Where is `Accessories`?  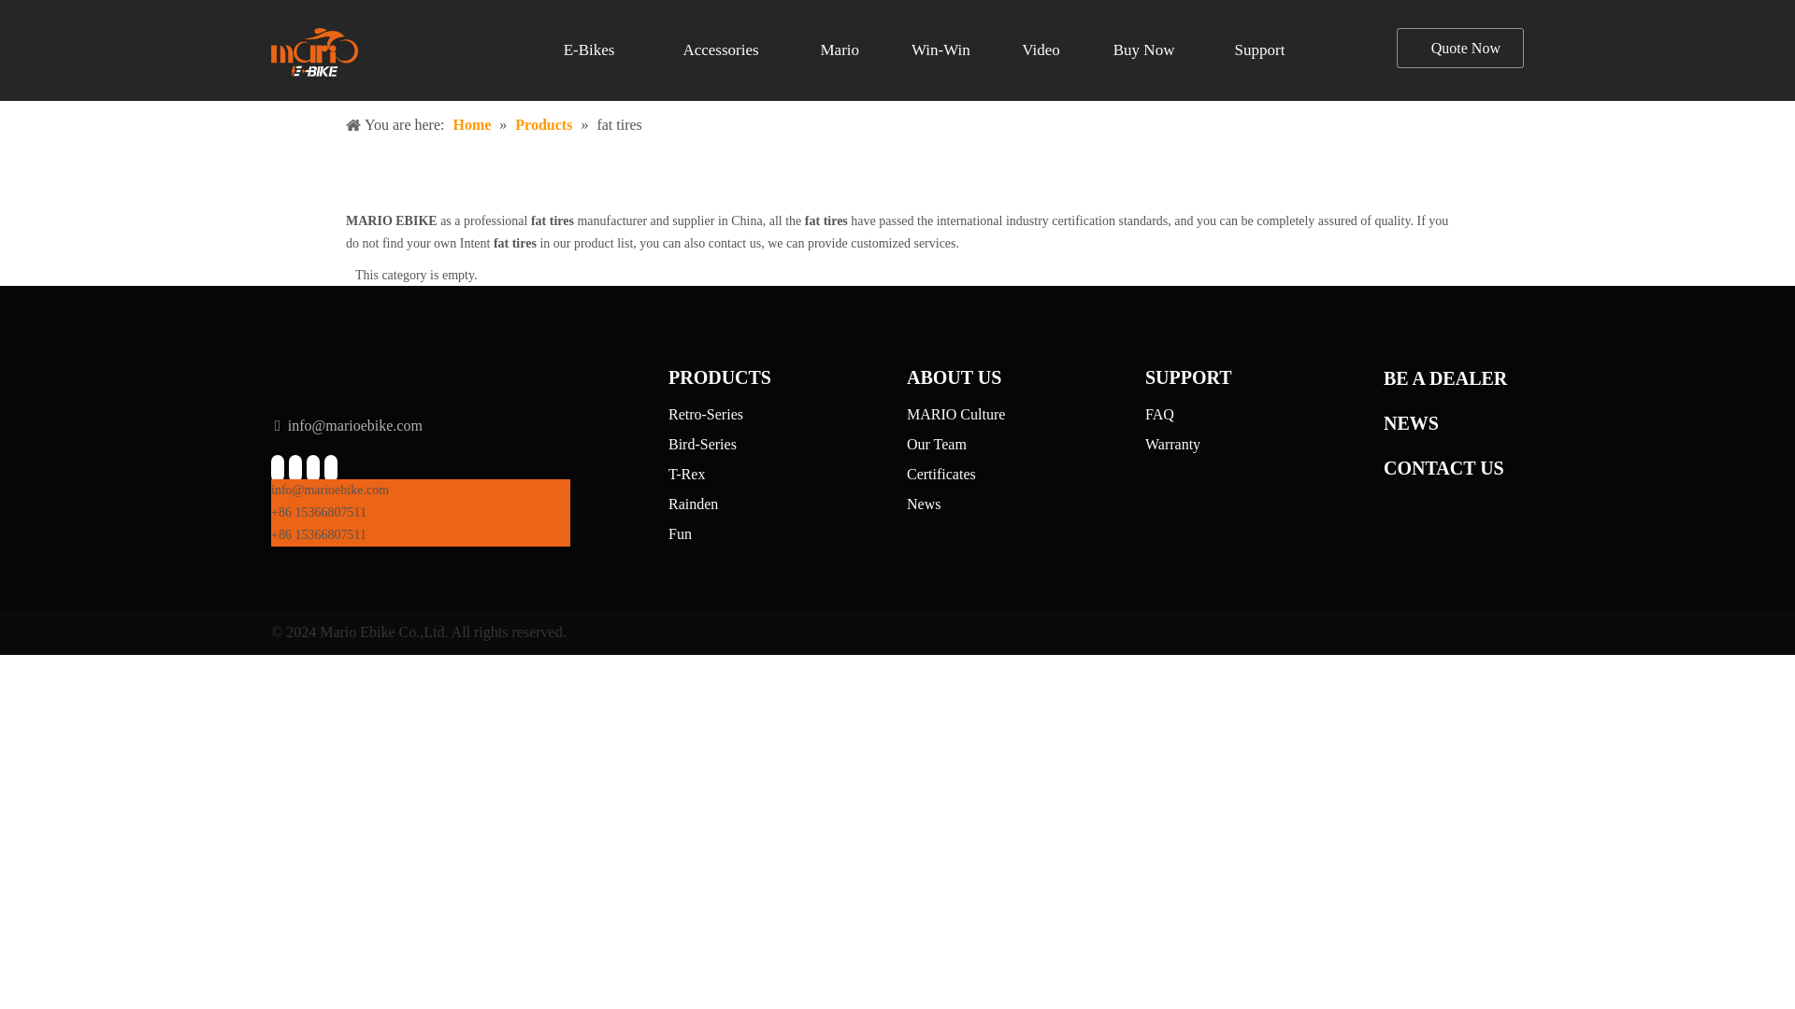 Accessories is located at coordinates (720, 50).